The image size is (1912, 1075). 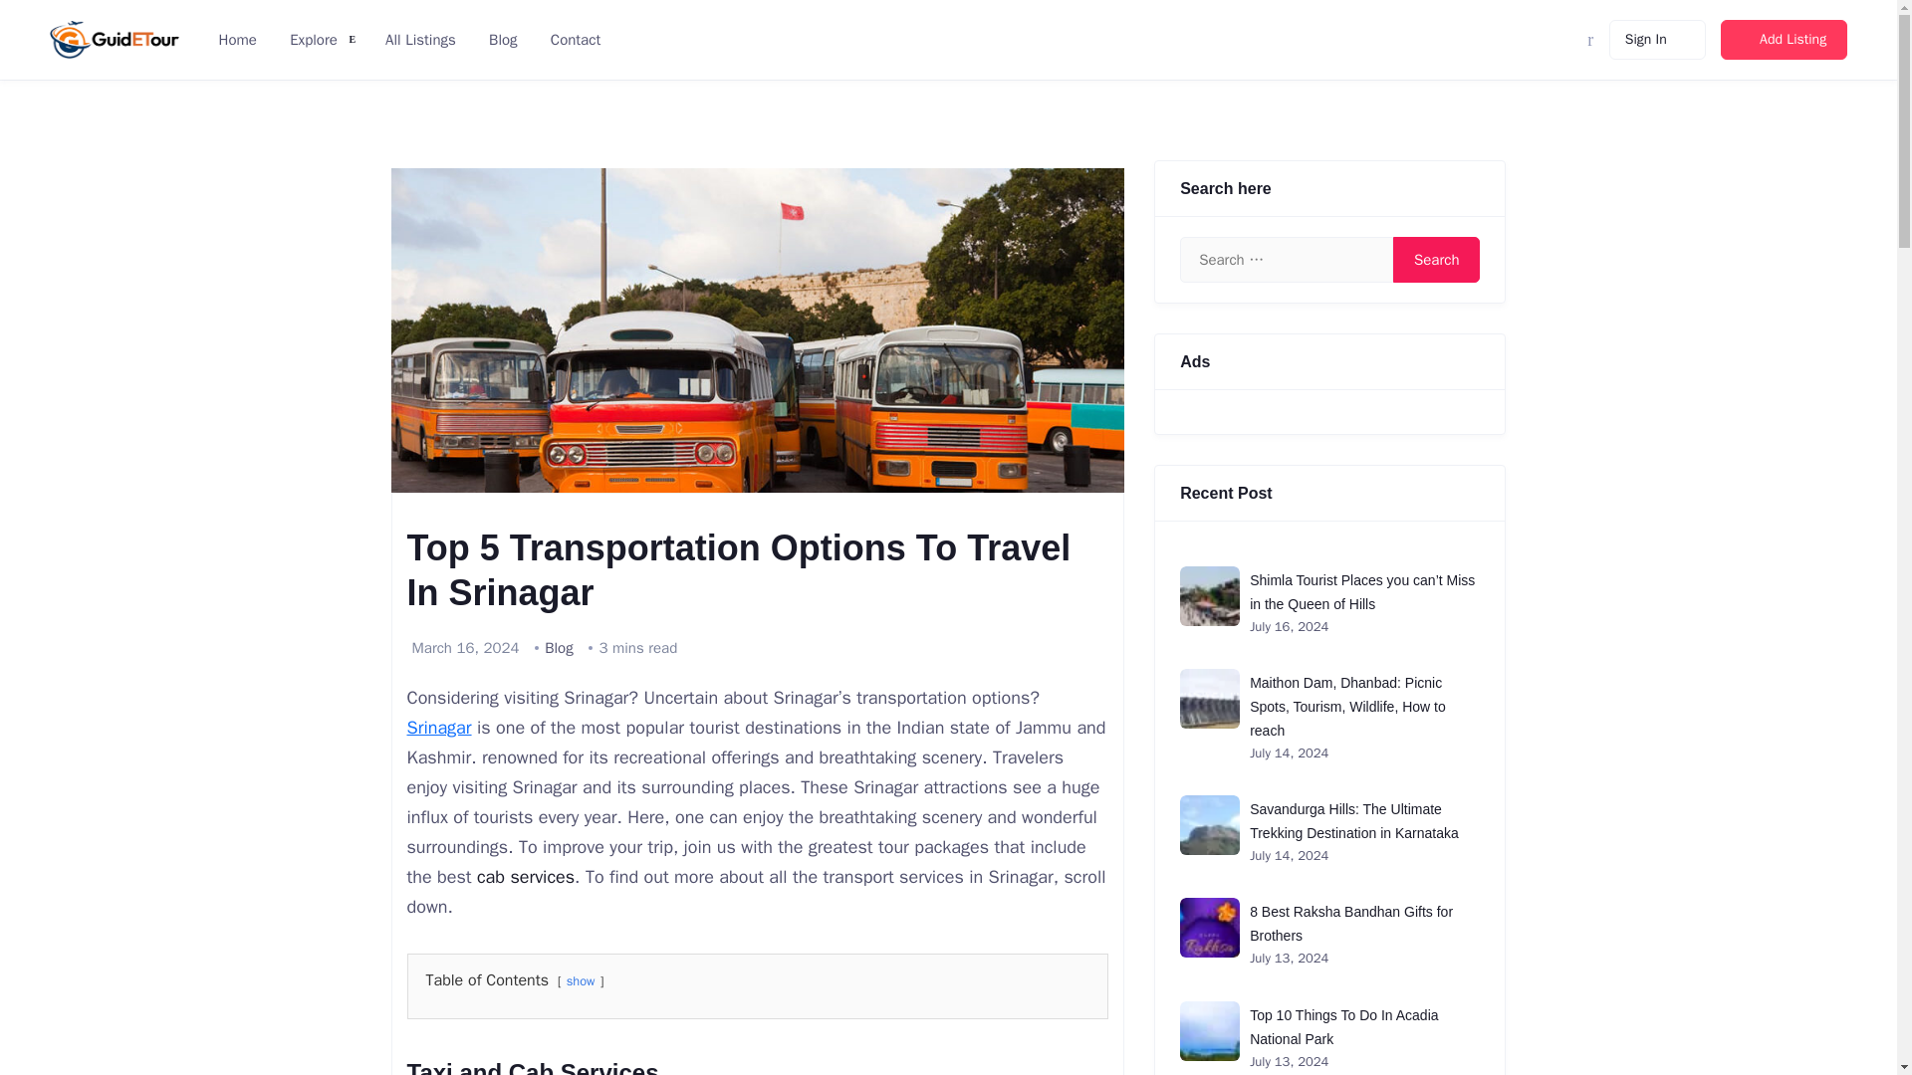 I want to click on Srinagar, so click(x=438, y=727).